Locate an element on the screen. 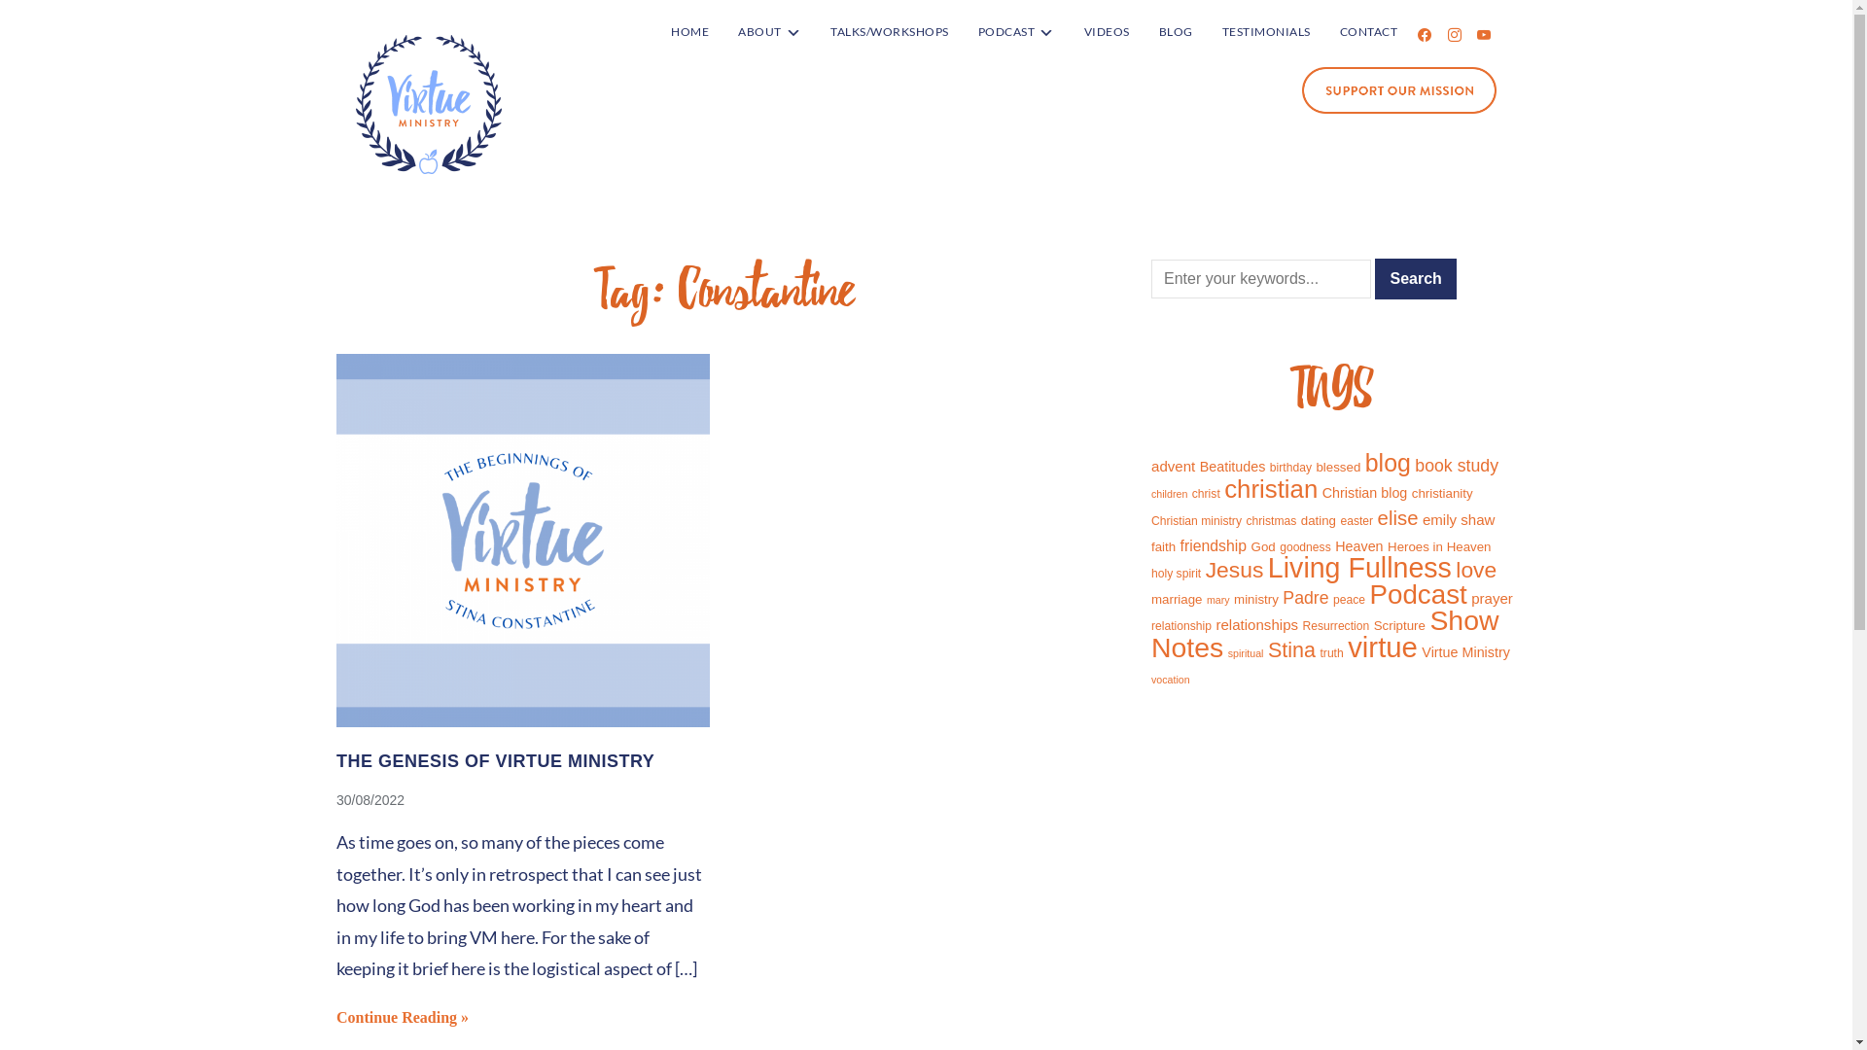 The height and width of the screenshot is (1050, 1867). HOME is located at coordinates (690, 32).